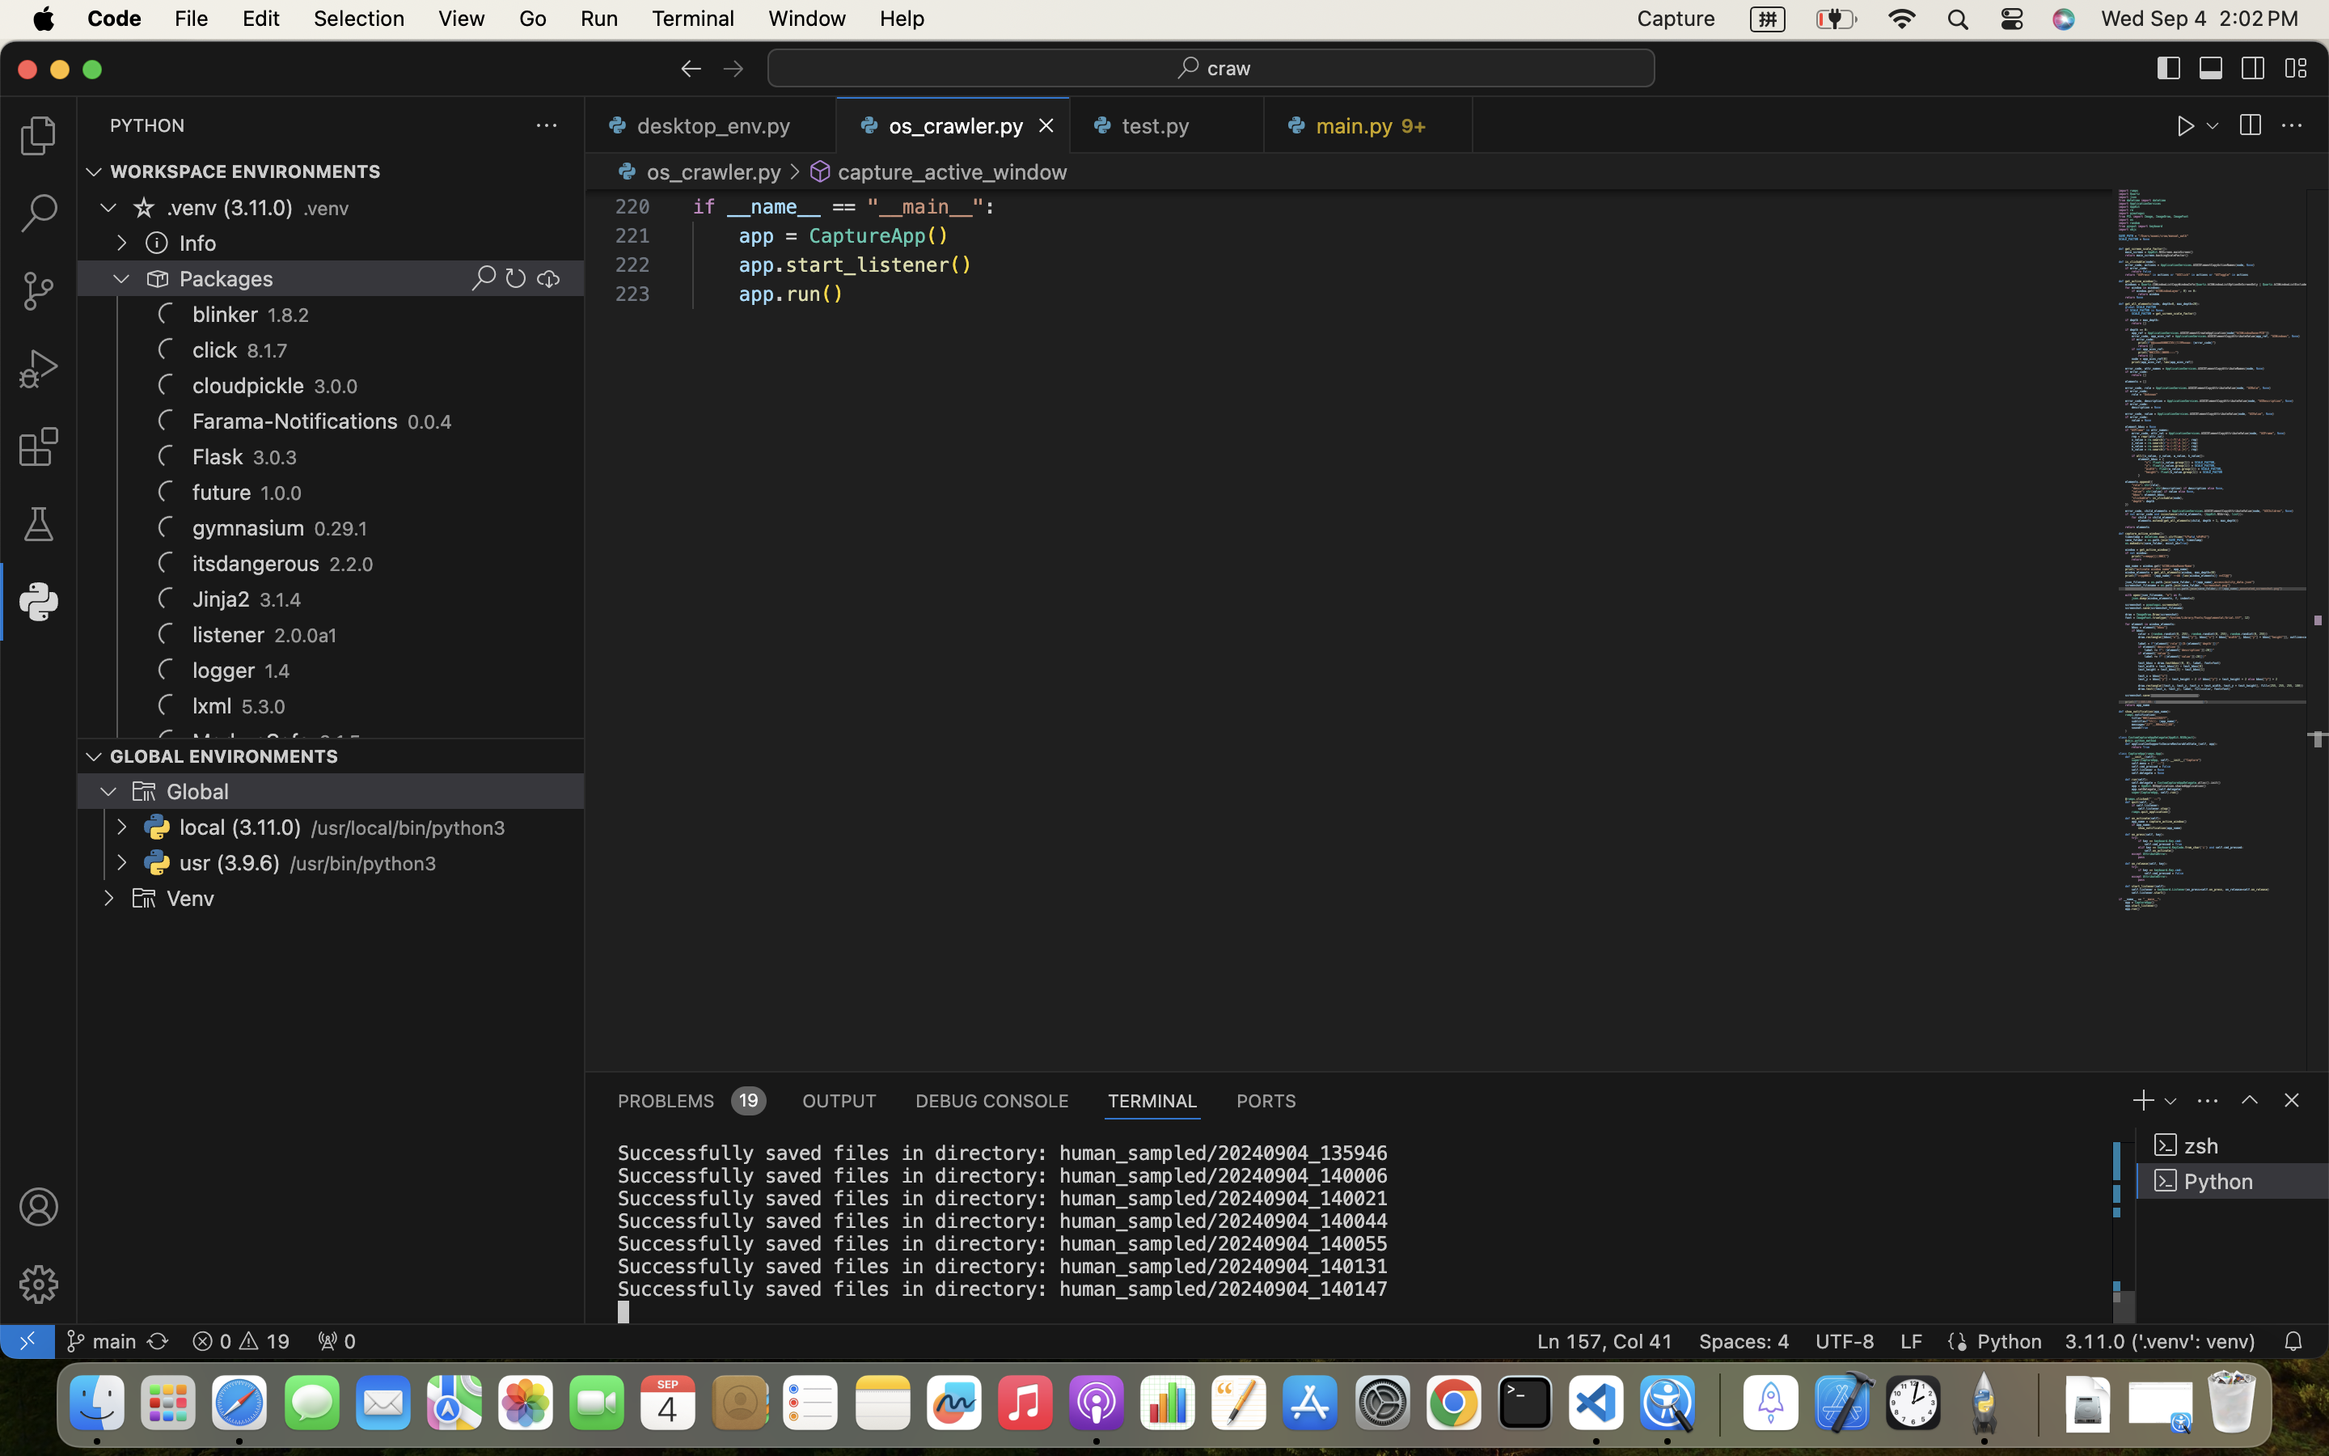 Image resolution: width=2329 pixels, height=1456 pixels. I want to click on , so click(2250, 126).